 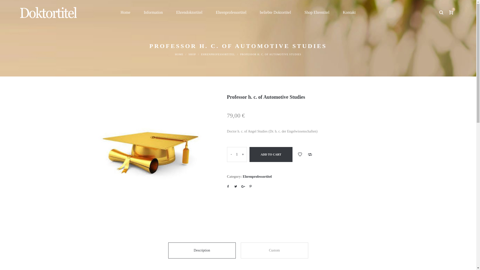 What do you see at coordinates (202, 250) in the screenshot?
I see `Description` at bounding box center [202, 250].